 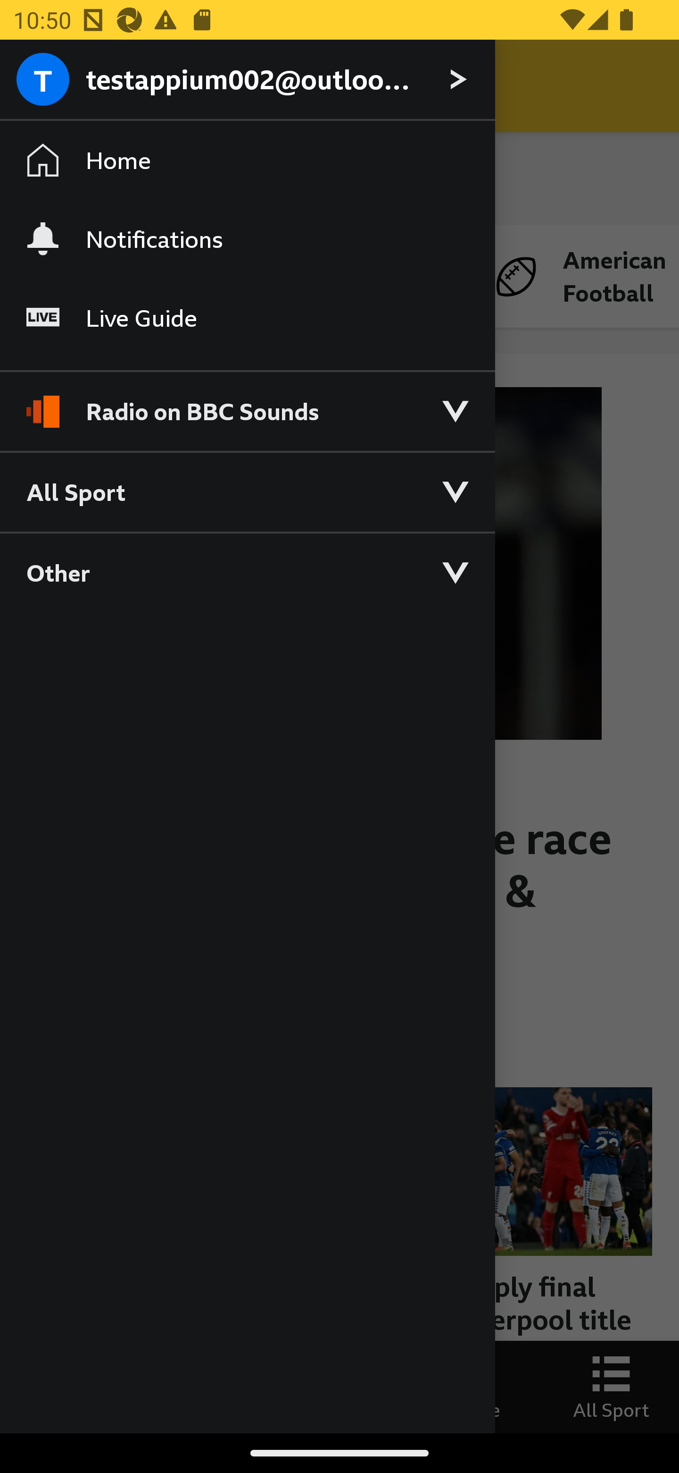 I want to click on Other, so click(x=247, y=572).